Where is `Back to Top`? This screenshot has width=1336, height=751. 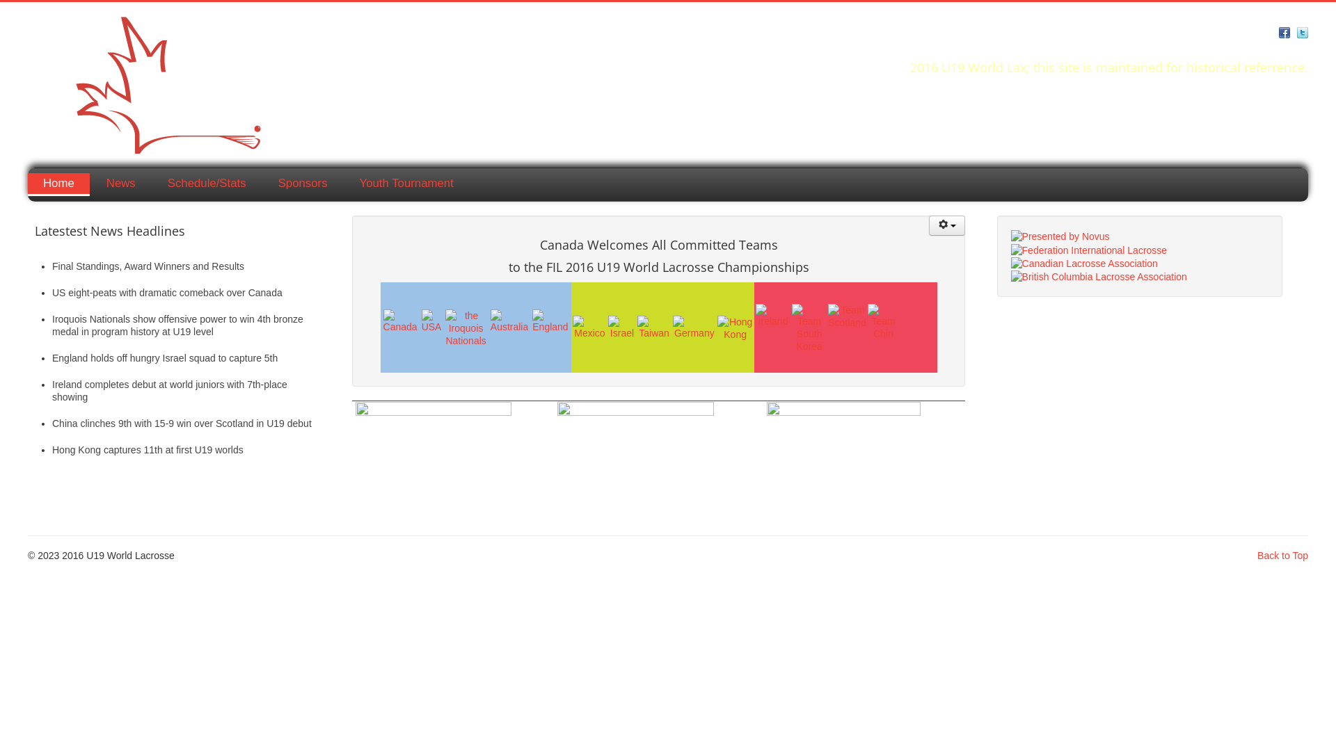
Back to Top is located at coordinates (1283, 556).